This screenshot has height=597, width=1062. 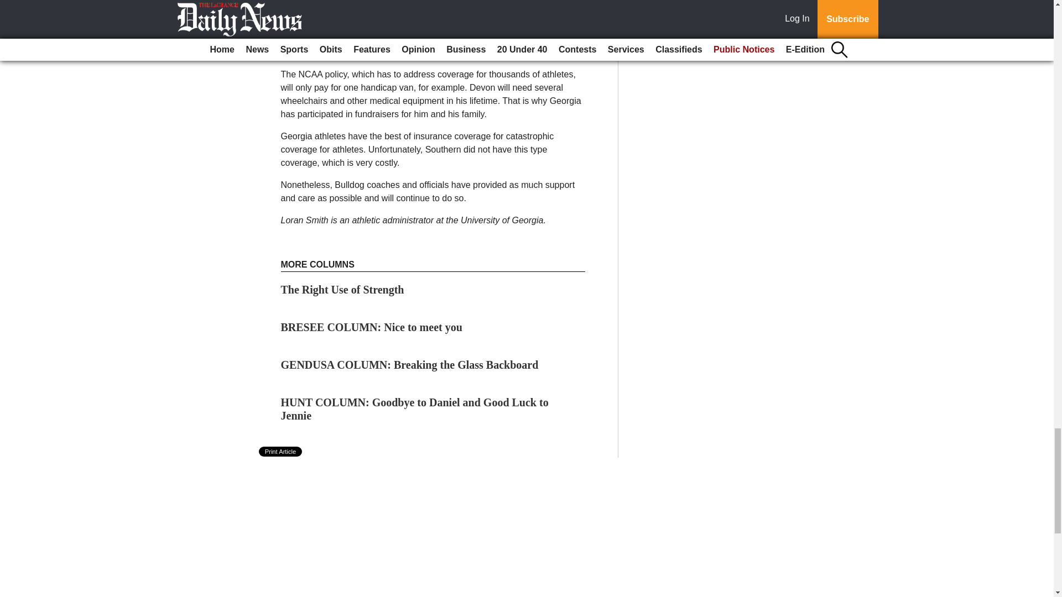 What do you see at coordinates (409, 365) in the screenshot?
I see `GENDUSA COLUMN: Breaking the Glass Backboard` at bounding box center [409, 365].